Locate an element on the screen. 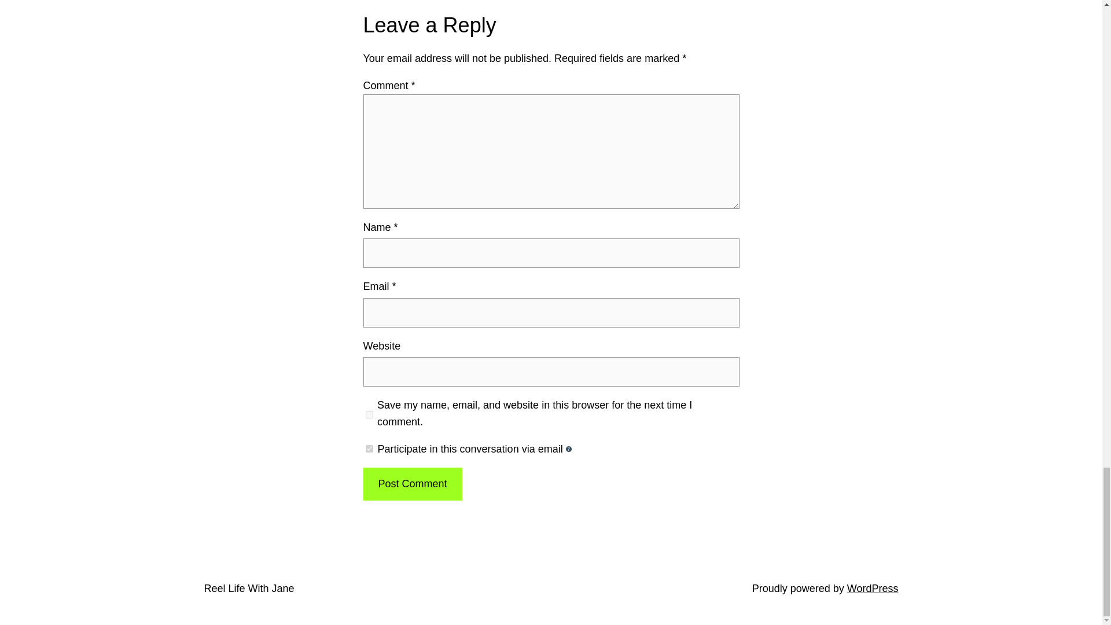  1 is located at coordinates (369, 448).